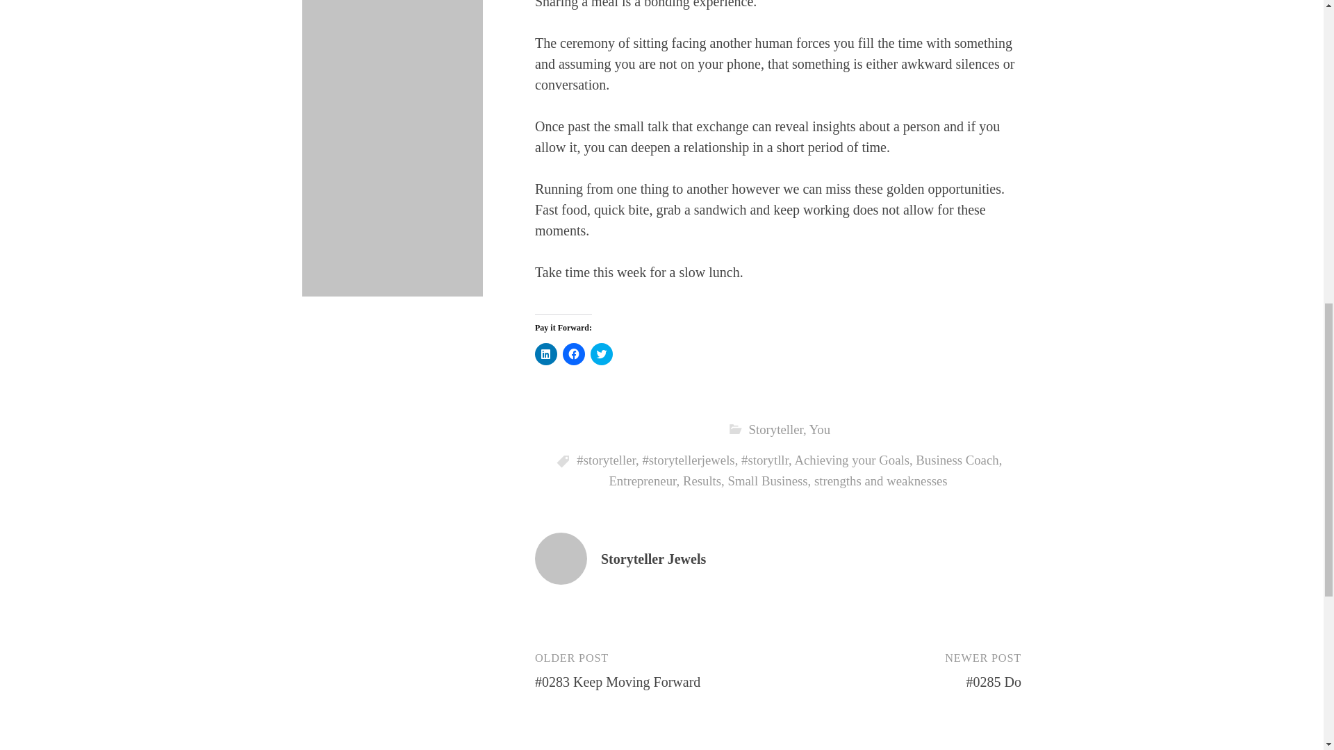 This screenshot has height=750, width=1334. Describe the element at coordinates (880, 481) in the screenshot. I see `strengths and weaknesses` at that location.